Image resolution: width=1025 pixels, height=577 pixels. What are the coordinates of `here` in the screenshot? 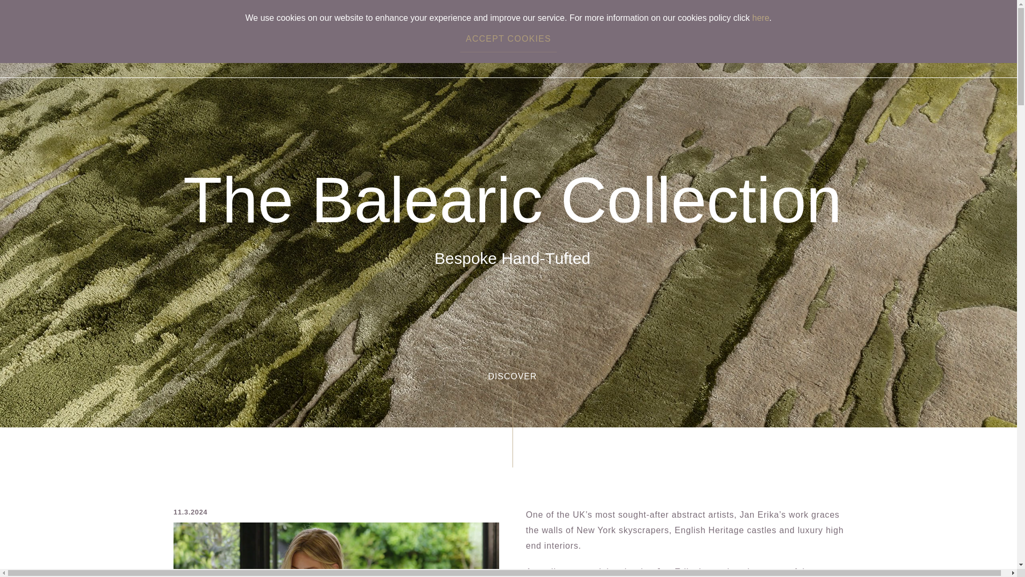 It's located at (761, 18).